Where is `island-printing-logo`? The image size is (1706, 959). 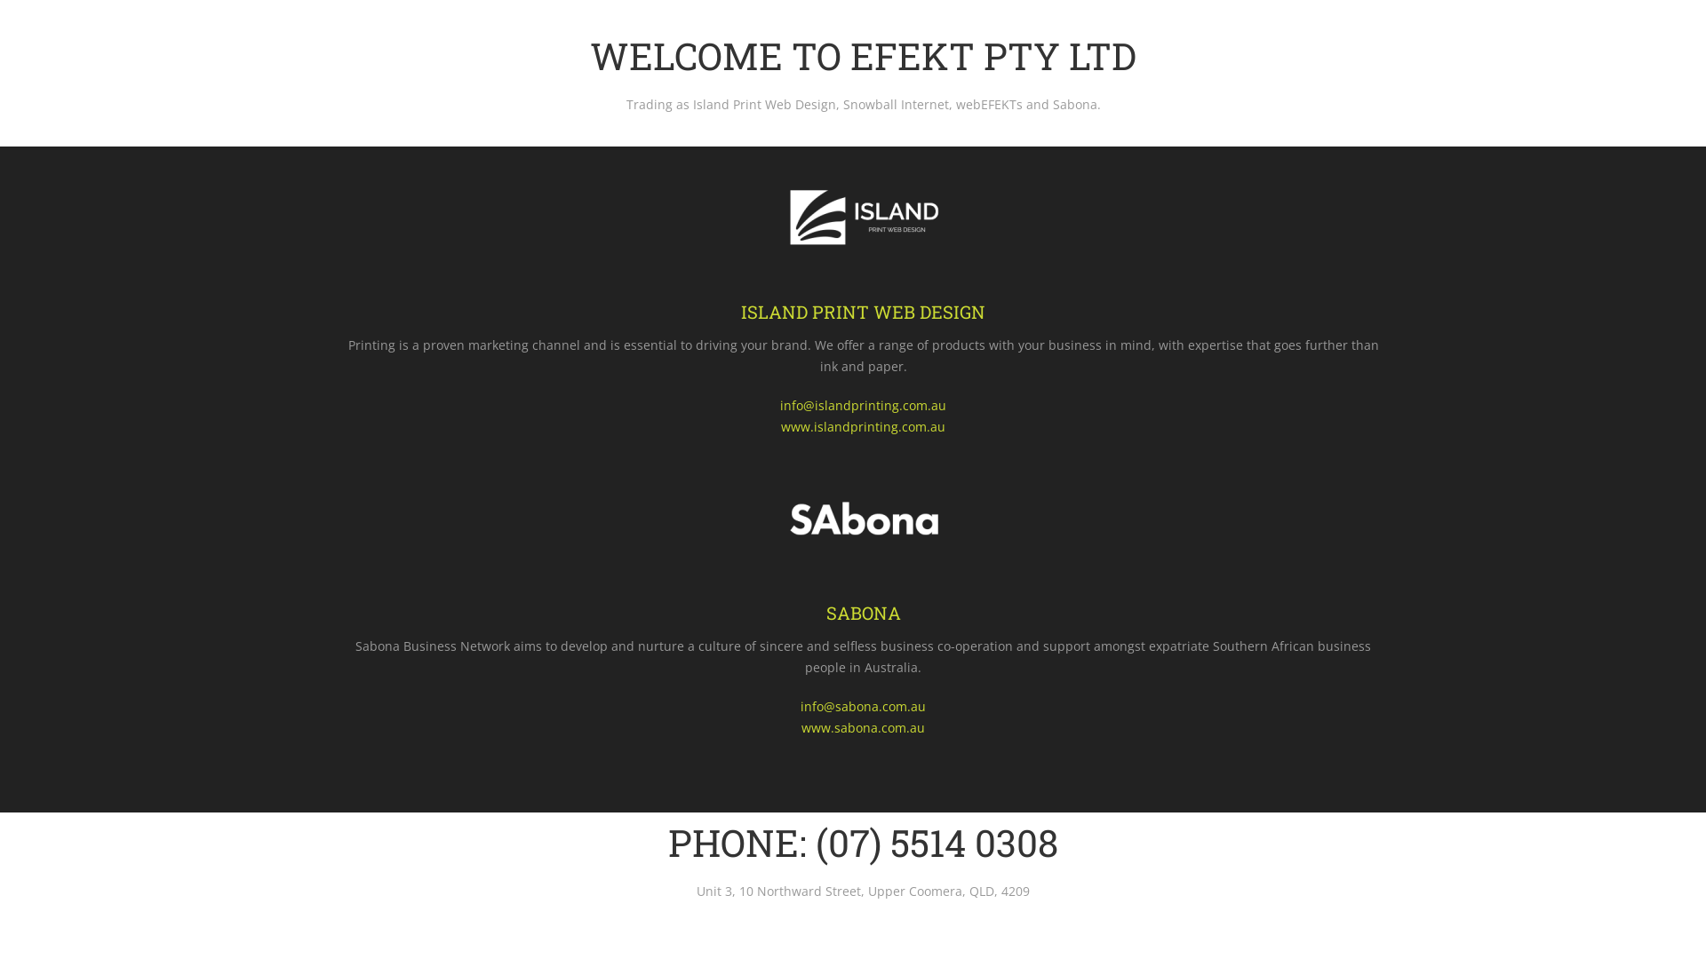 island-printing-logo is located at coordinates (864, 217).